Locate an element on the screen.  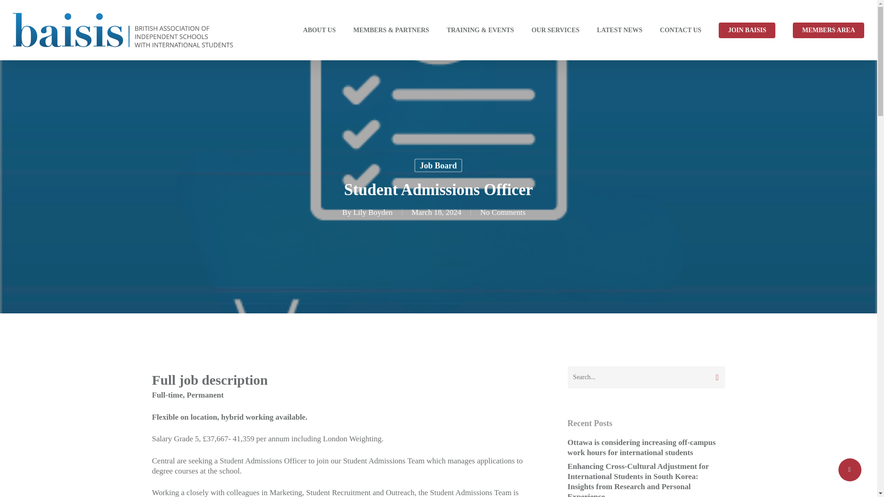
ABOUT US is located at coordinates (320, 30).